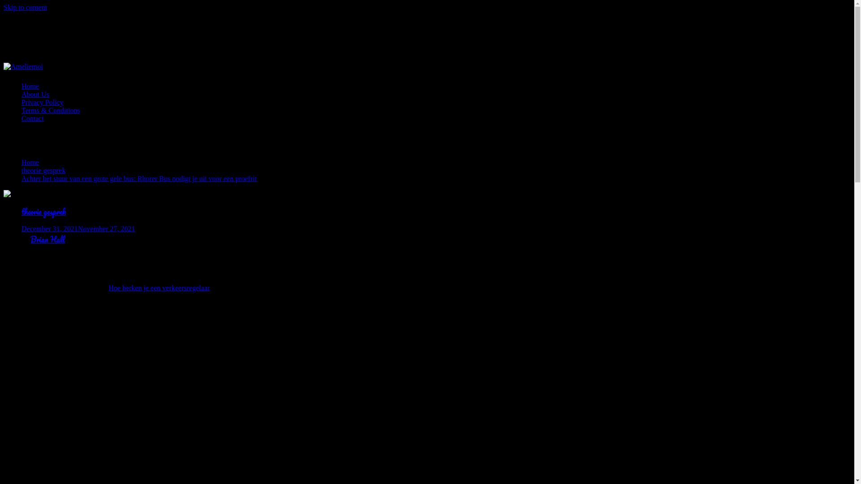 This screenshot has width=861, height=484. What do you see at coordinates (35, 94) in the screenshot?
I see `About Us` at bounding box center [35, 94].